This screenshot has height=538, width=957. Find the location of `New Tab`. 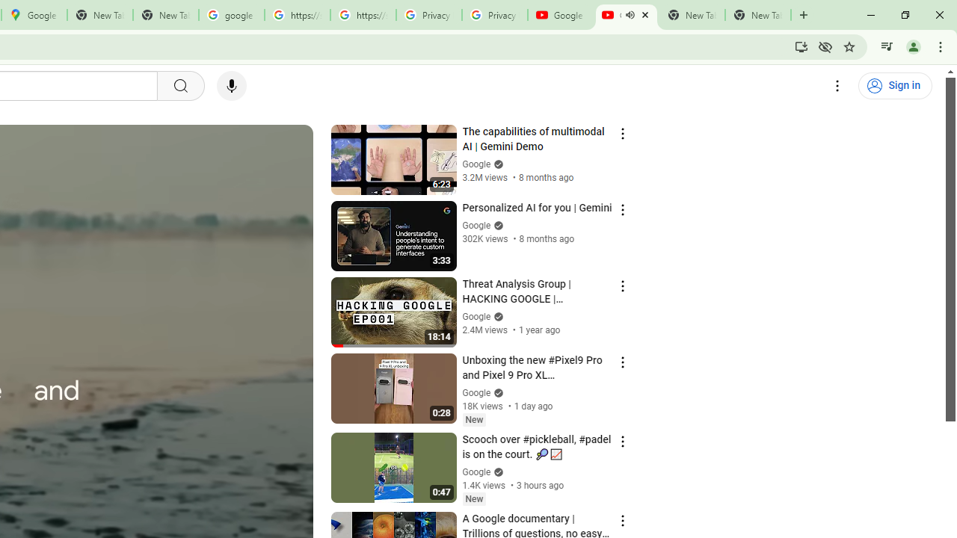

New Tab is located at coordinates (804, 15).